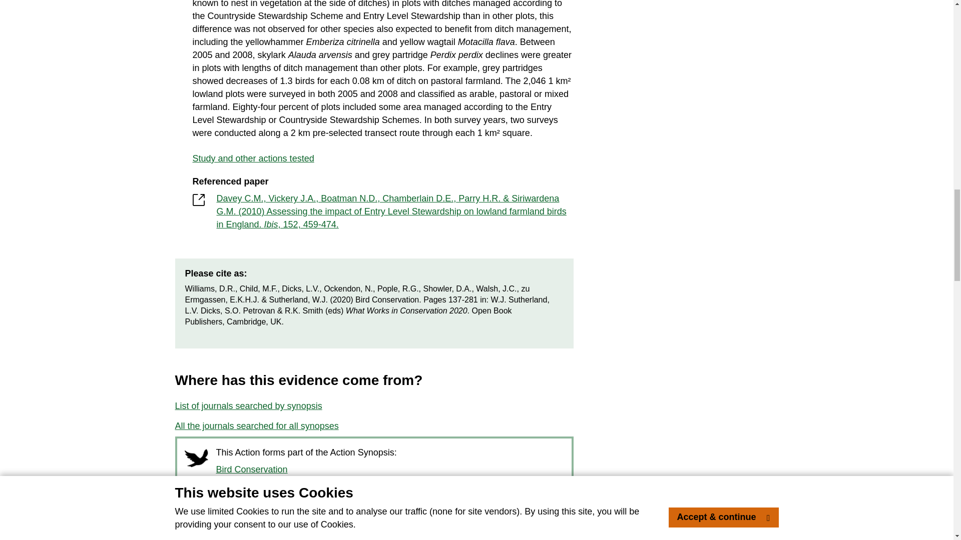 This screenshot has width=961, height=540. What do you see at coordinates (248, 406) in the screenshot?
I see `List of journals searched by synopsis` at bounding box center [248, 406].